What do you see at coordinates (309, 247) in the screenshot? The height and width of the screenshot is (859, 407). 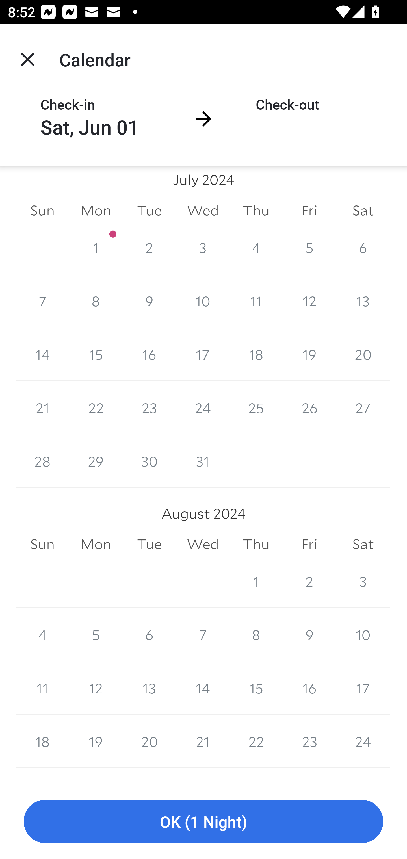 I see `5 5 July 2024` at bounding box center [309, 247].